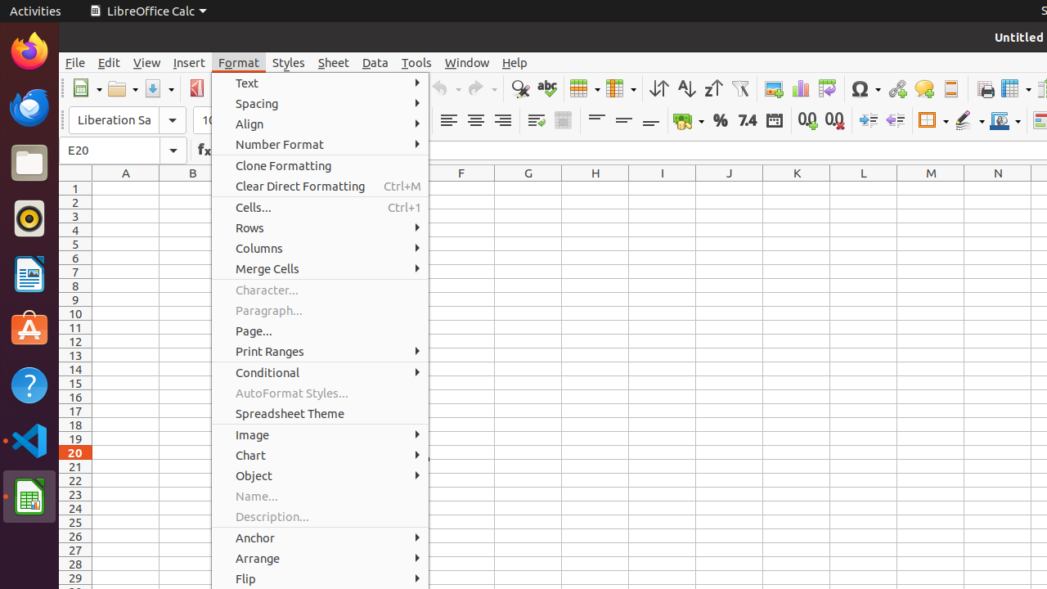 Image resolution: width=1047 pixels, height=589 pixels. I want to click on Edit, so click(110, 62).